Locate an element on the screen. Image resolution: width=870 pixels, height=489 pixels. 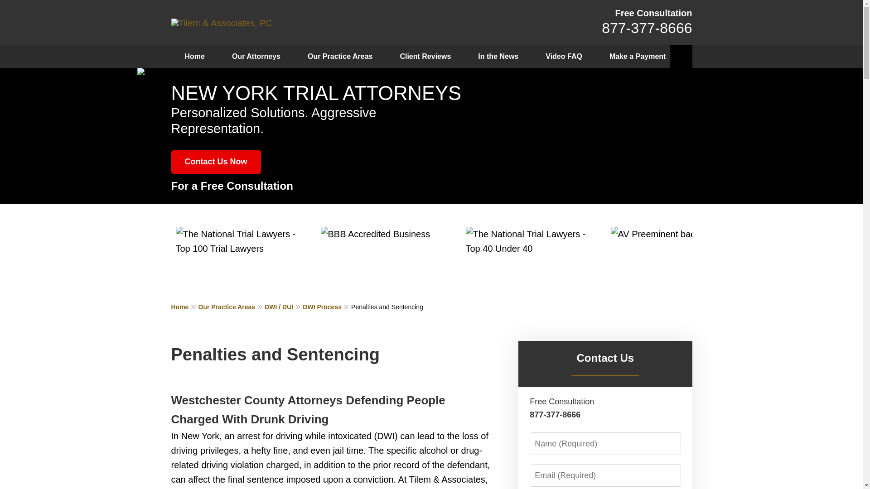
Our Practice Areas is located at coordinates (340, 57).